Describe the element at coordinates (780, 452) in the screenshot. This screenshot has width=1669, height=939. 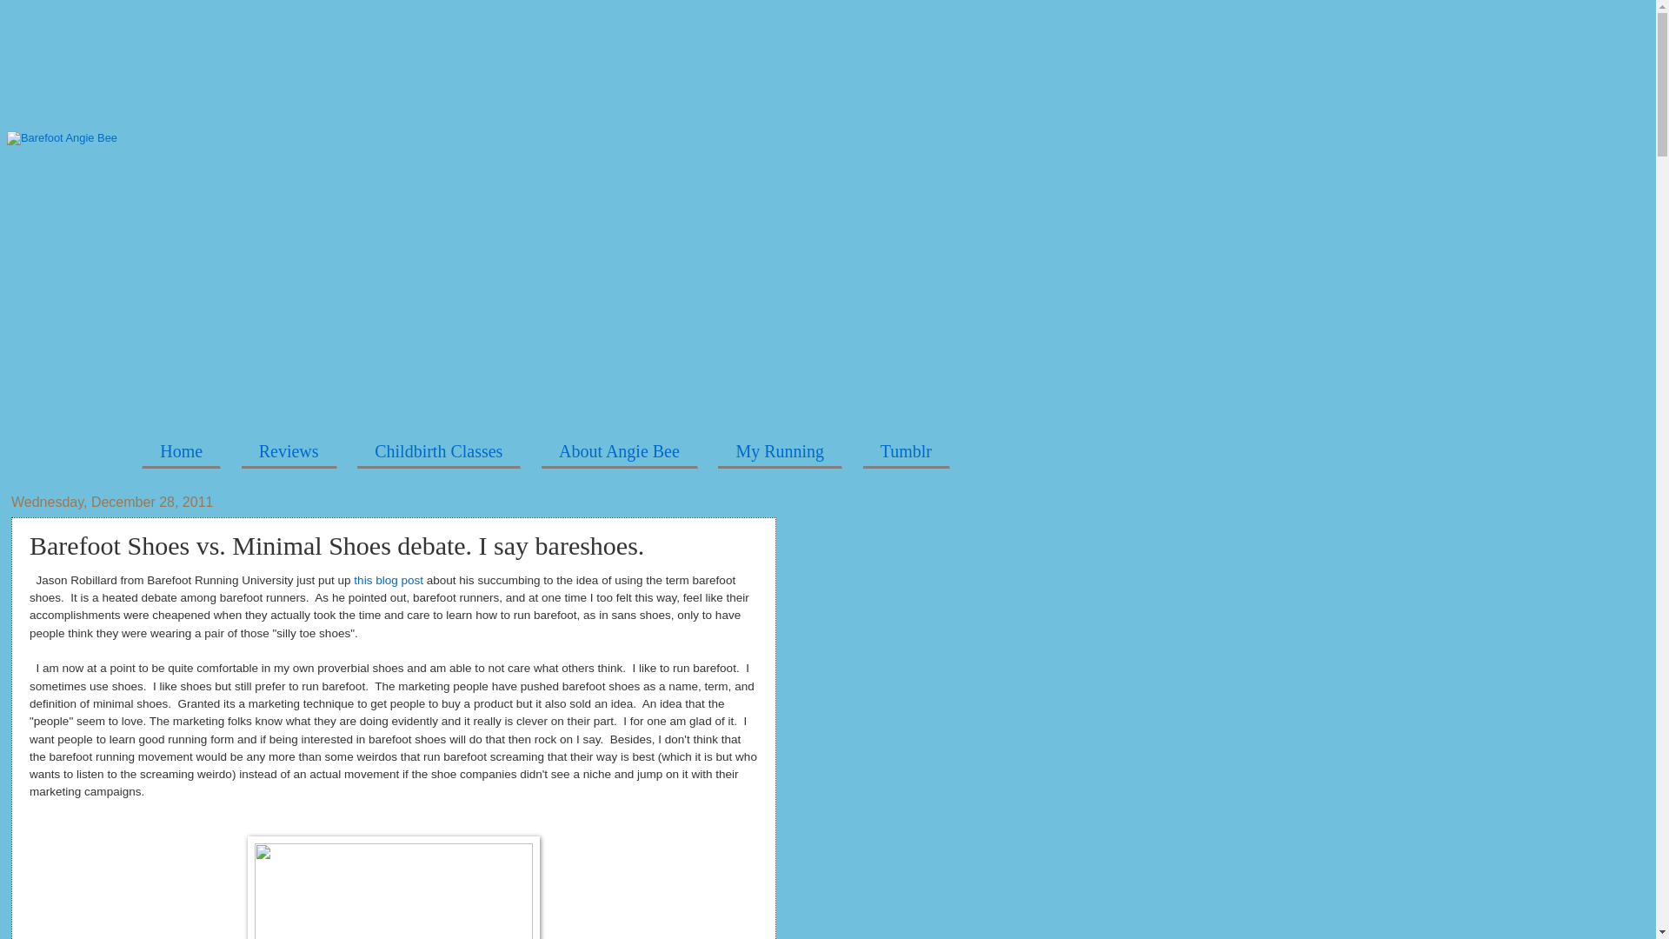
I see `My Running` at that location.